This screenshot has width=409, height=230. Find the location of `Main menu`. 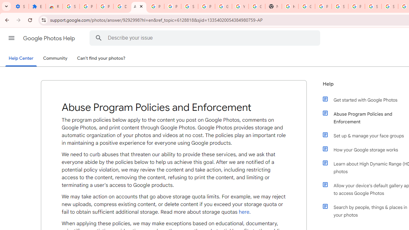

Main menu is located at coordinates (12, 38).